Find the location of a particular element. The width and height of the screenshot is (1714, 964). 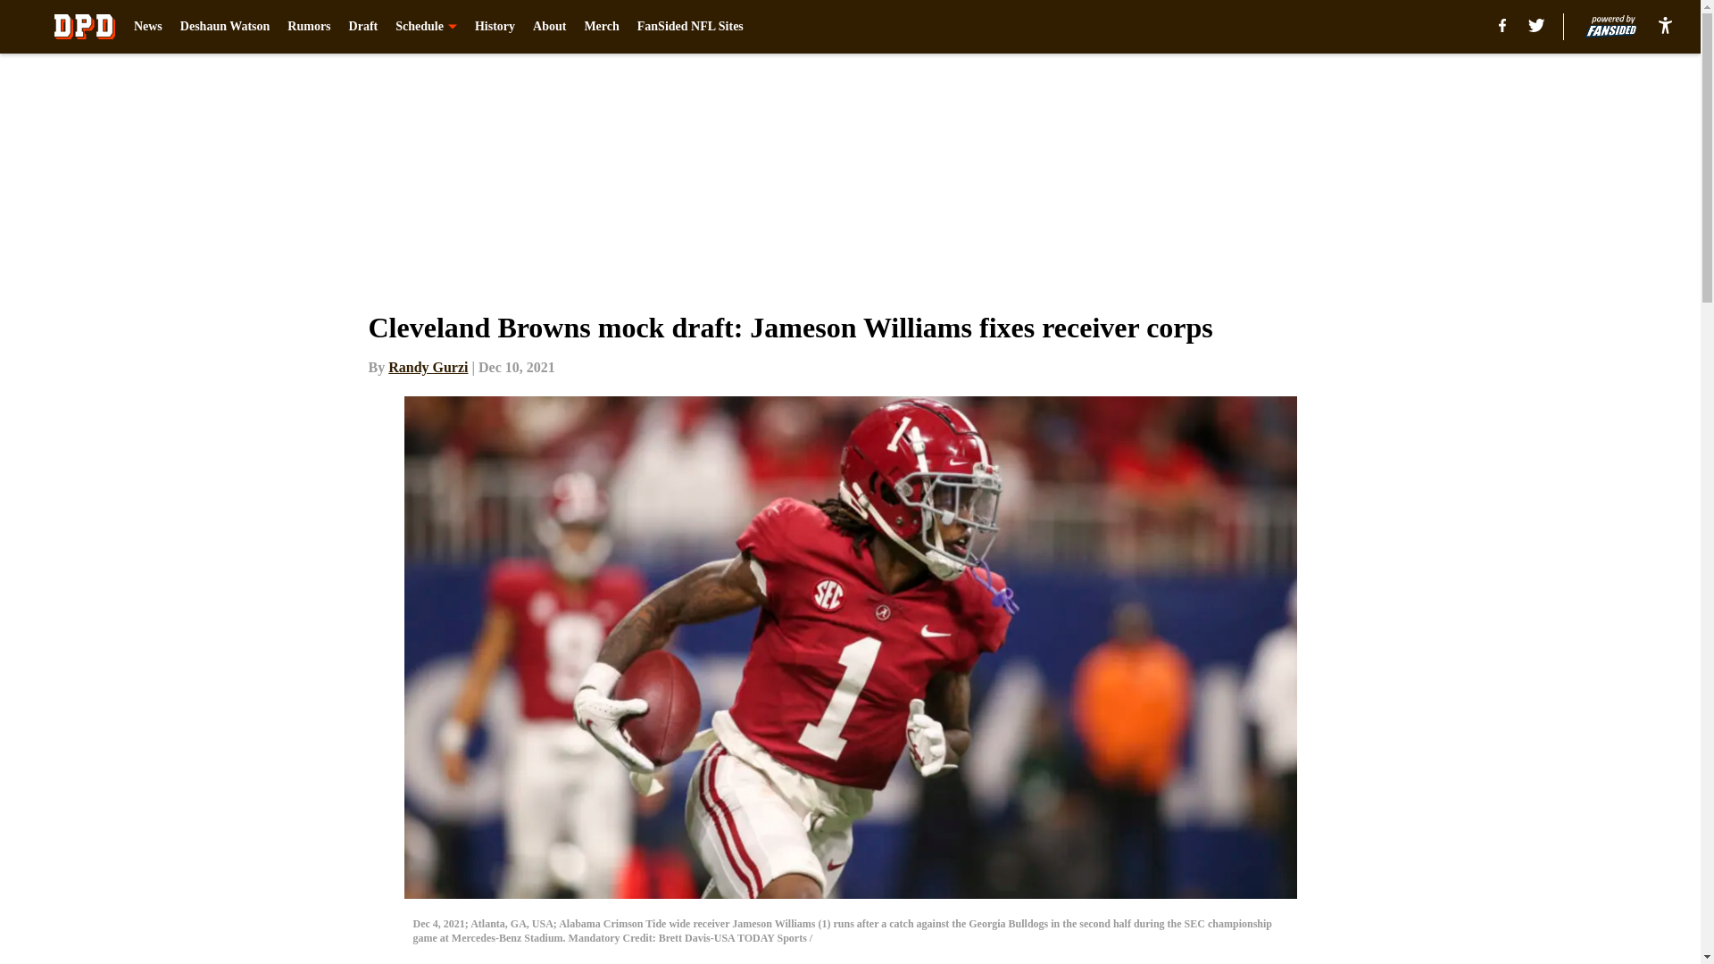

History is located at coordinates (495, 27).